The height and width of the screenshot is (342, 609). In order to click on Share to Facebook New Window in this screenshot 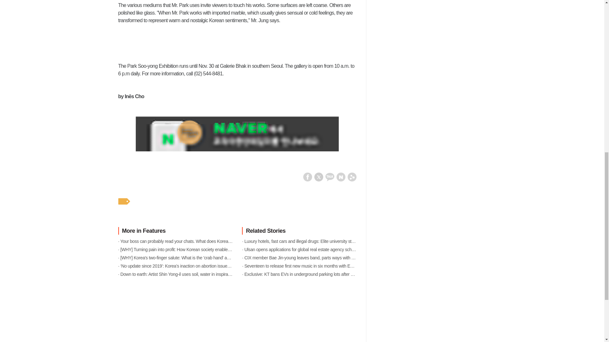, I will do `click(308, 176)`.